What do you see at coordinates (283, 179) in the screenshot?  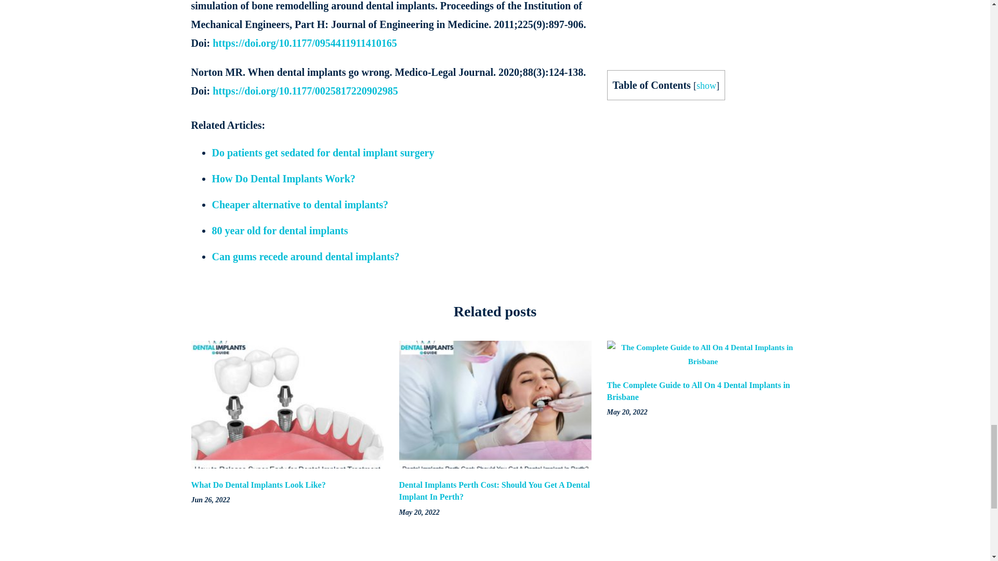 I see `How Do Dental Implants Work?` at bounding box center [283, 179].